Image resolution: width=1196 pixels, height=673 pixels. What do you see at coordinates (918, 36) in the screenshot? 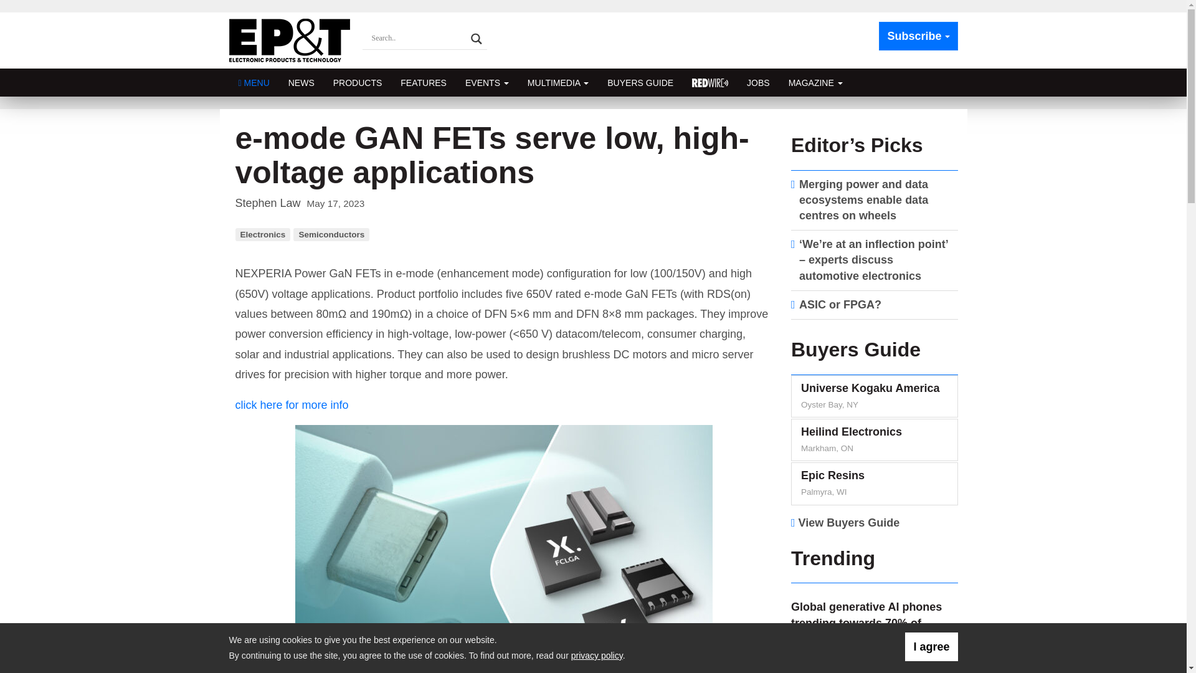
I see `Subscribe` at bounding box center [918, 36].